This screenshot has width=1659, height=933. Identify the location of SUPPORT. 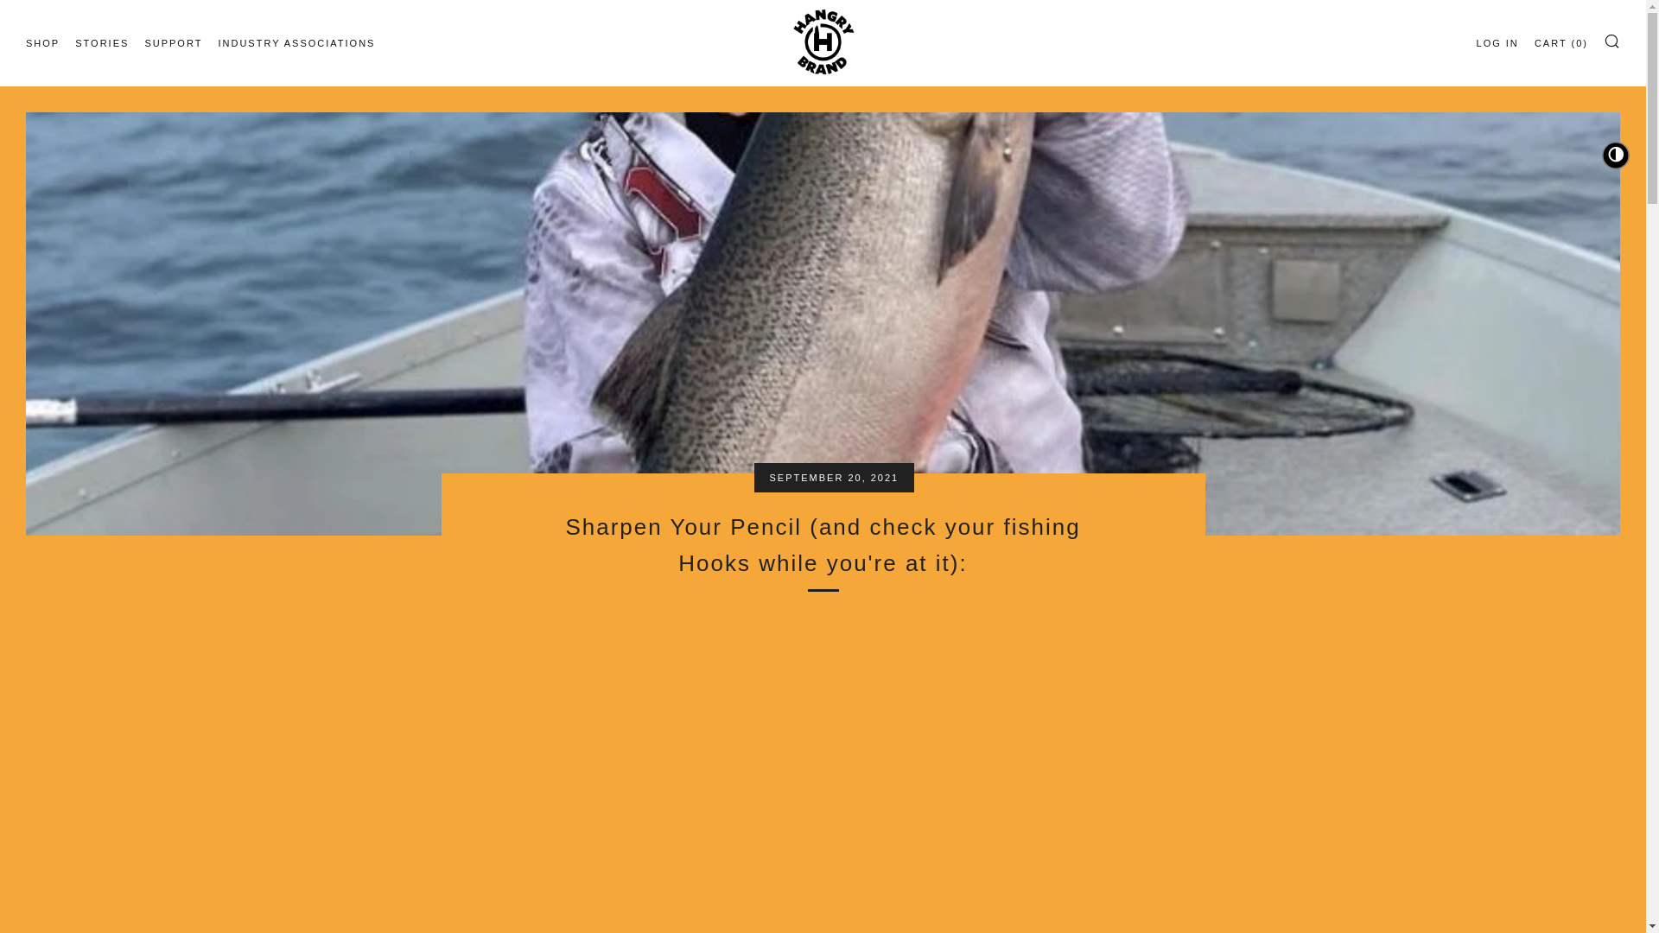
(173, 42).